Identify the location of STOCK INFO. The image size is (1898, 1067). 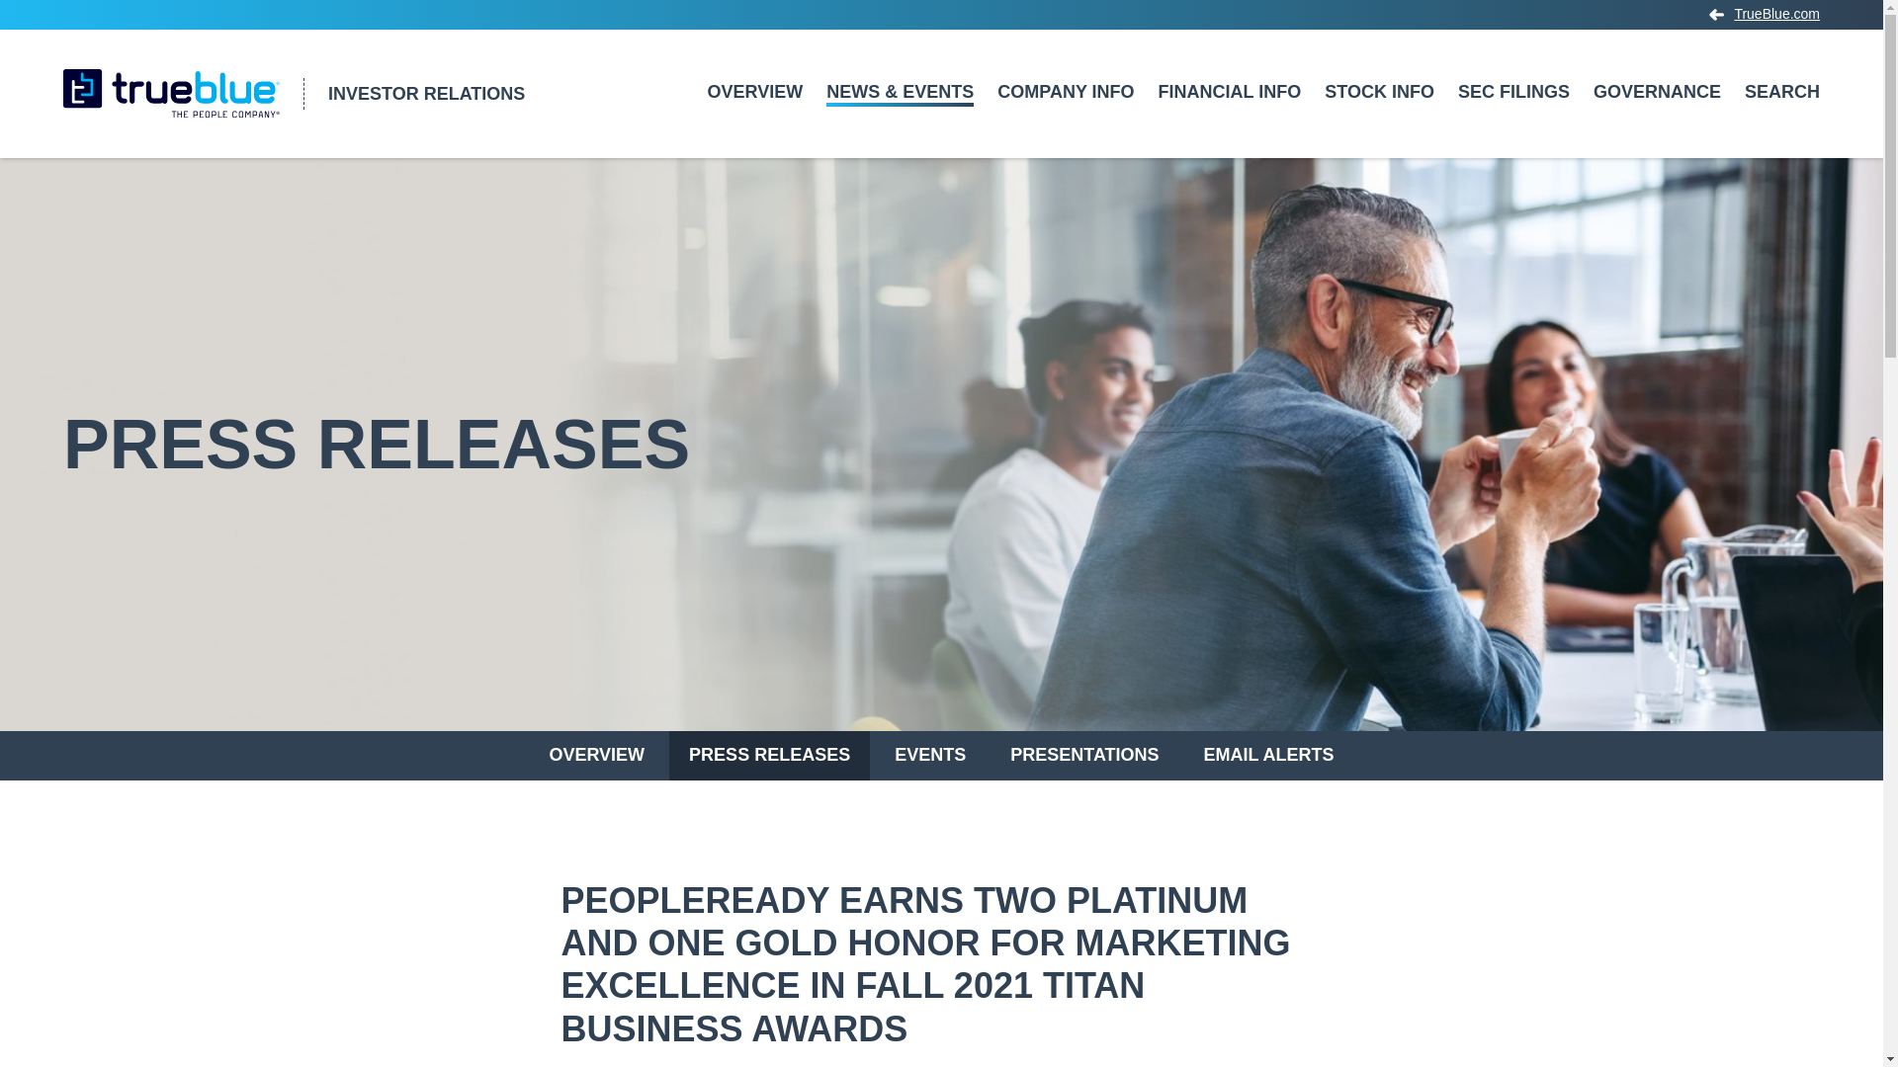
(1380, 117).